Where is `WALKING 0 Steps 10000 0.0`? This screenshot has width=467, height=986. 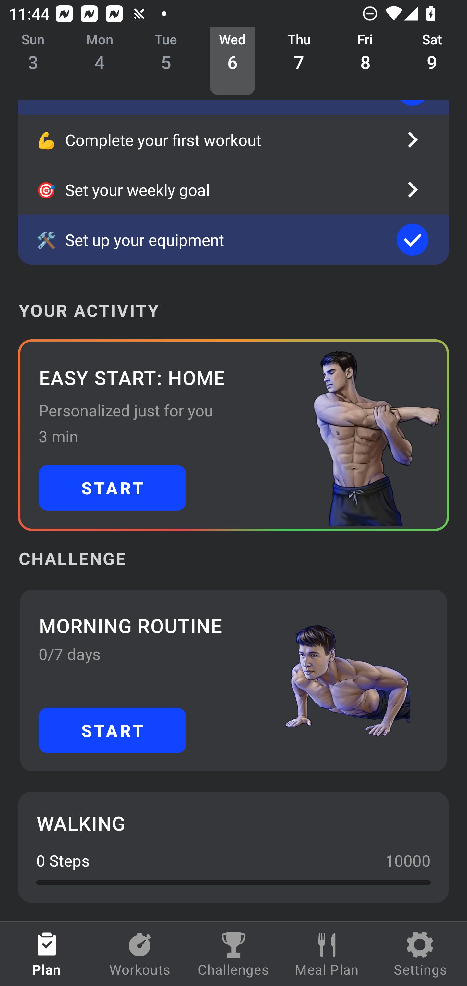 WALKING 0 Steps 10000 0.0 is located at coordinates (233, 847).